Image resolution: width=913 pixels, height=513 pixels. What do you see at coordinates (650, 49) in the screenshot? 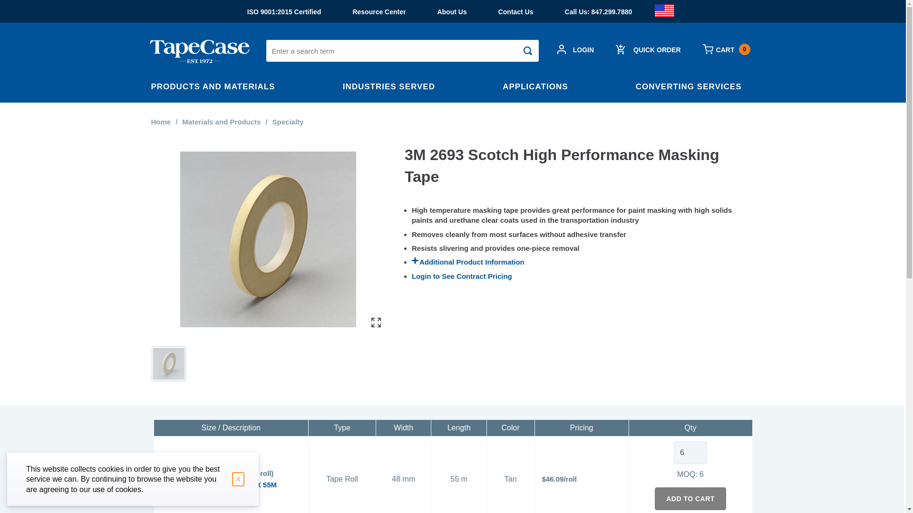
I see `QUICK ORDER` at bounding box center [650, 49].